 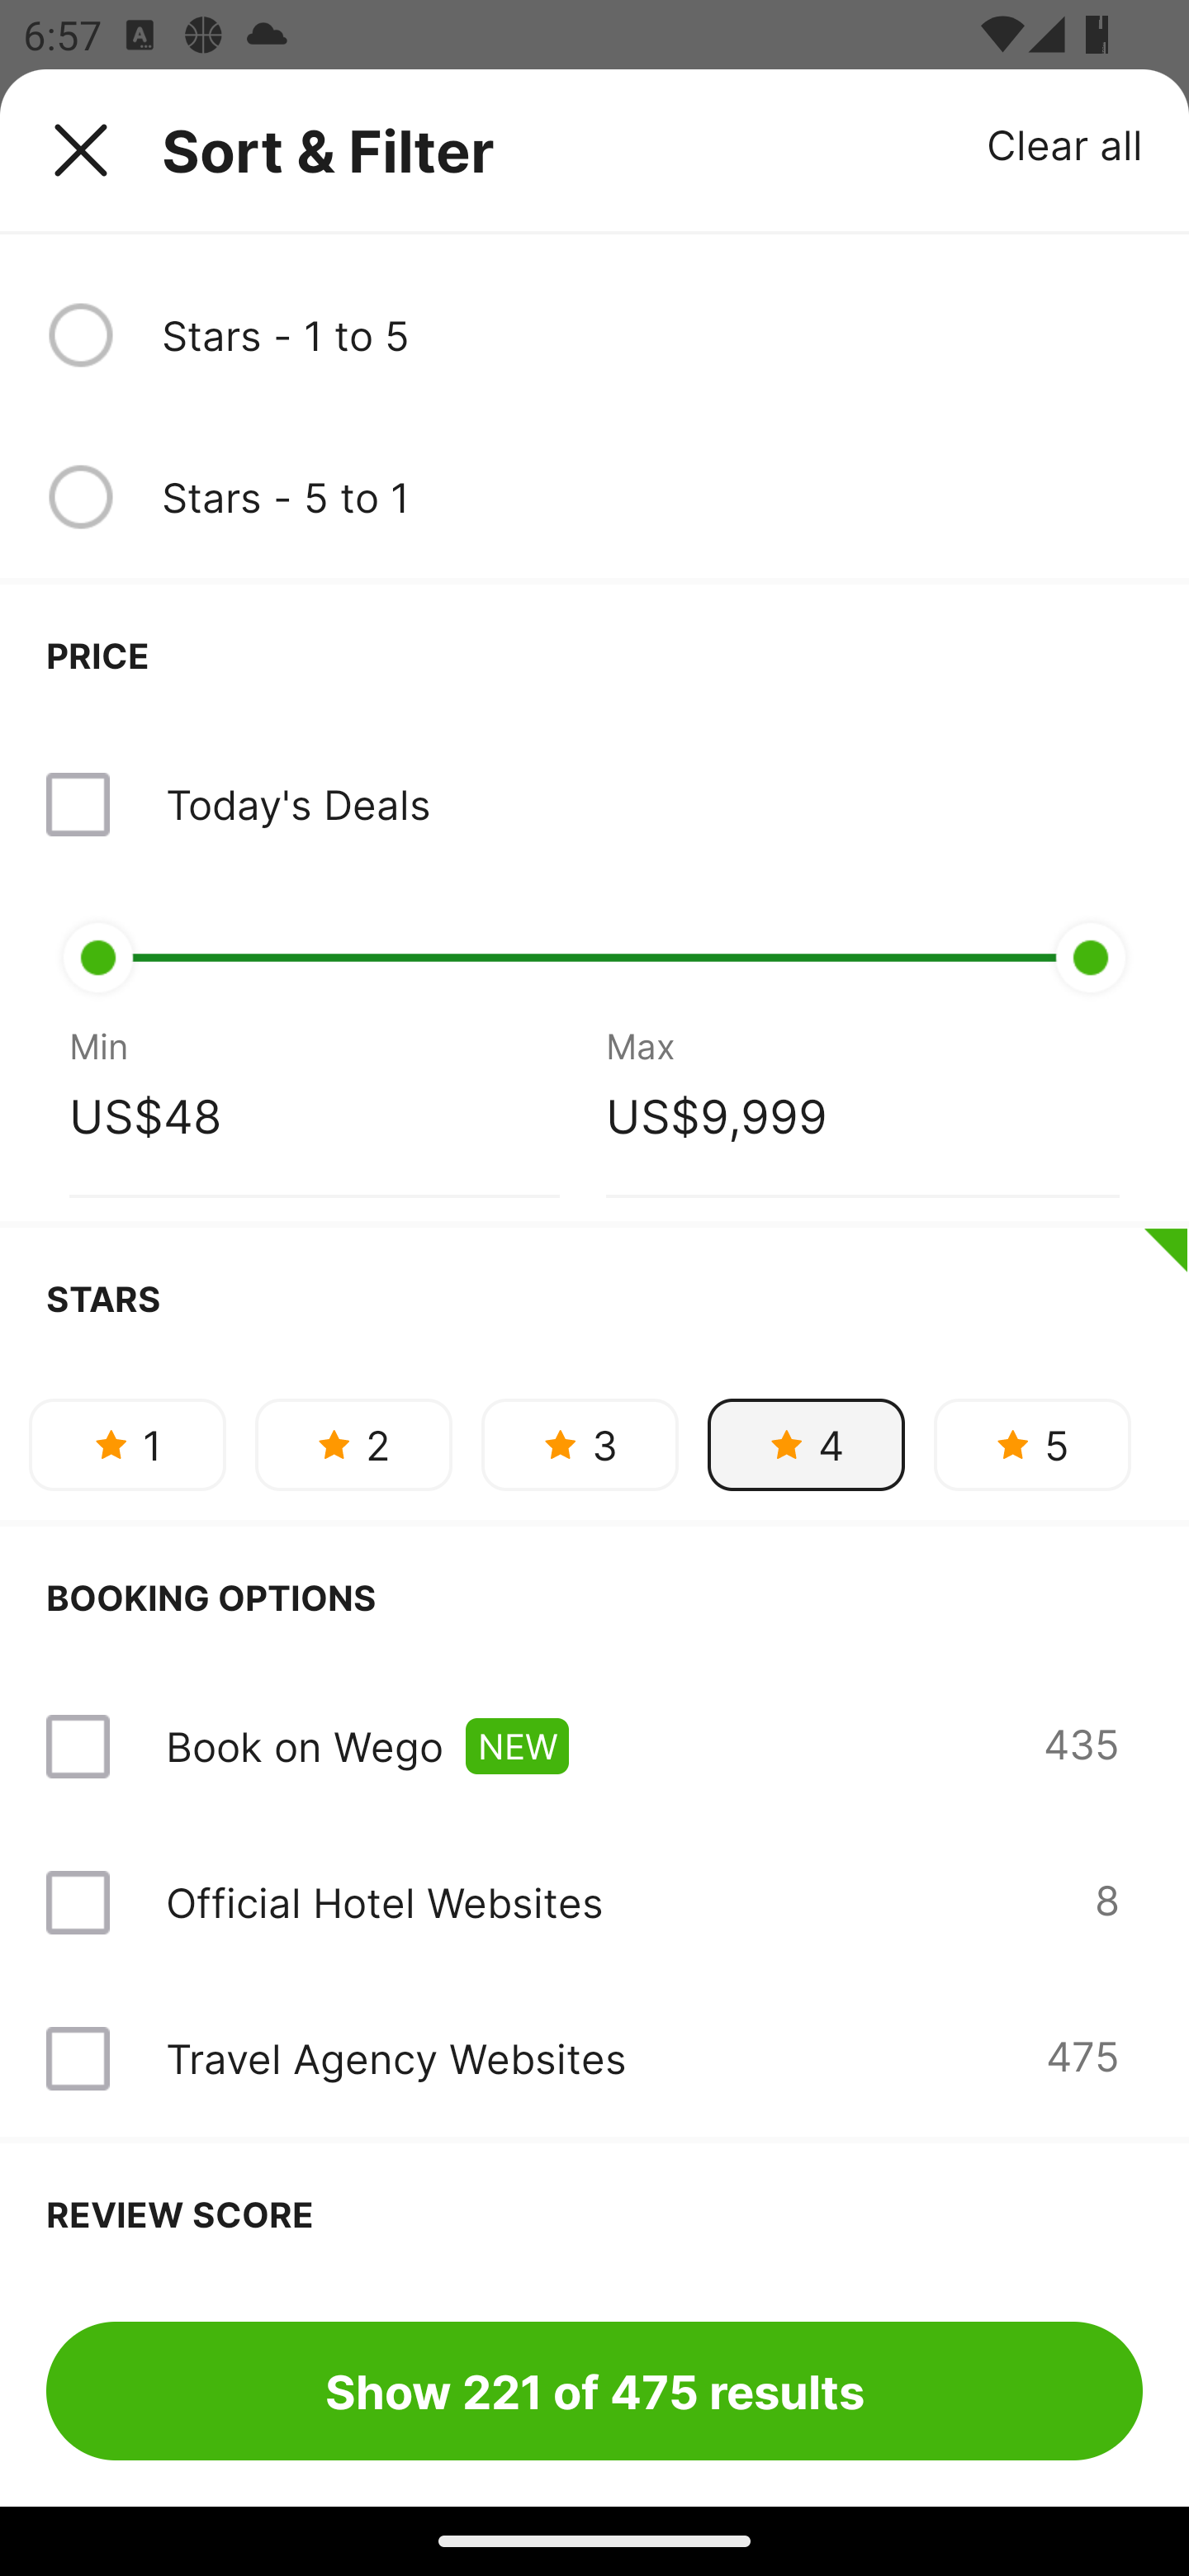 What do you see at coordinates (297, 803) in the screenshot?
I see `Today's Deals` at bounding box center [297, 803].